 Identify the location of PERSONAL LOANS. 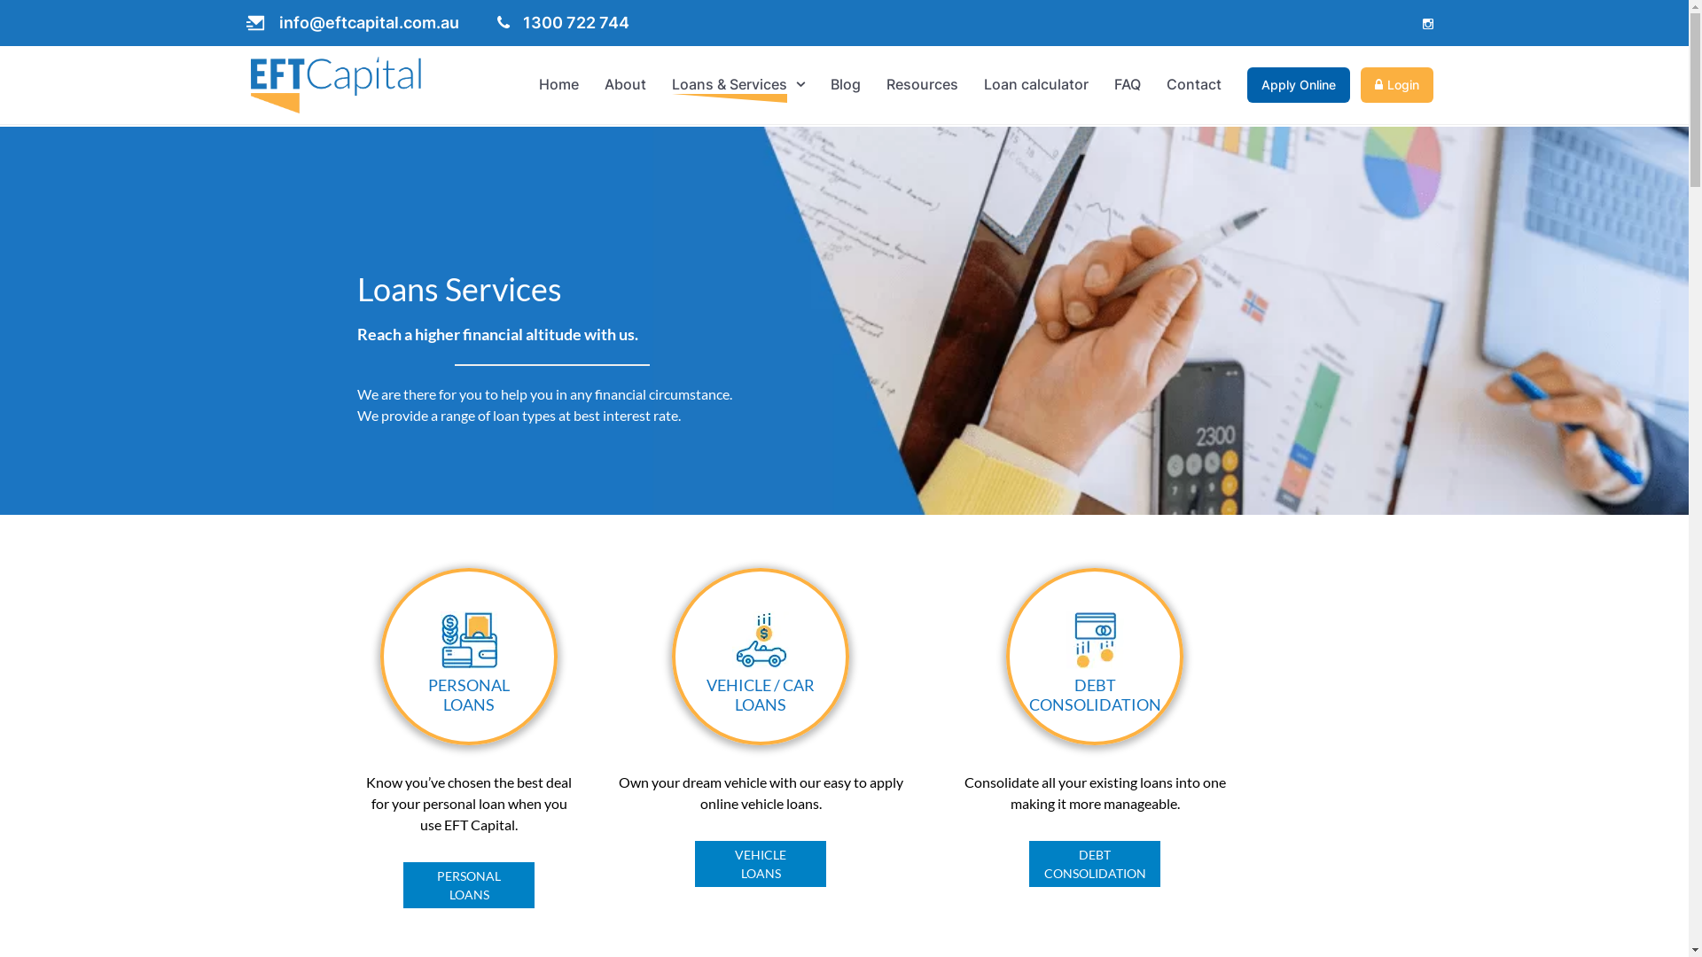
(469, 885).